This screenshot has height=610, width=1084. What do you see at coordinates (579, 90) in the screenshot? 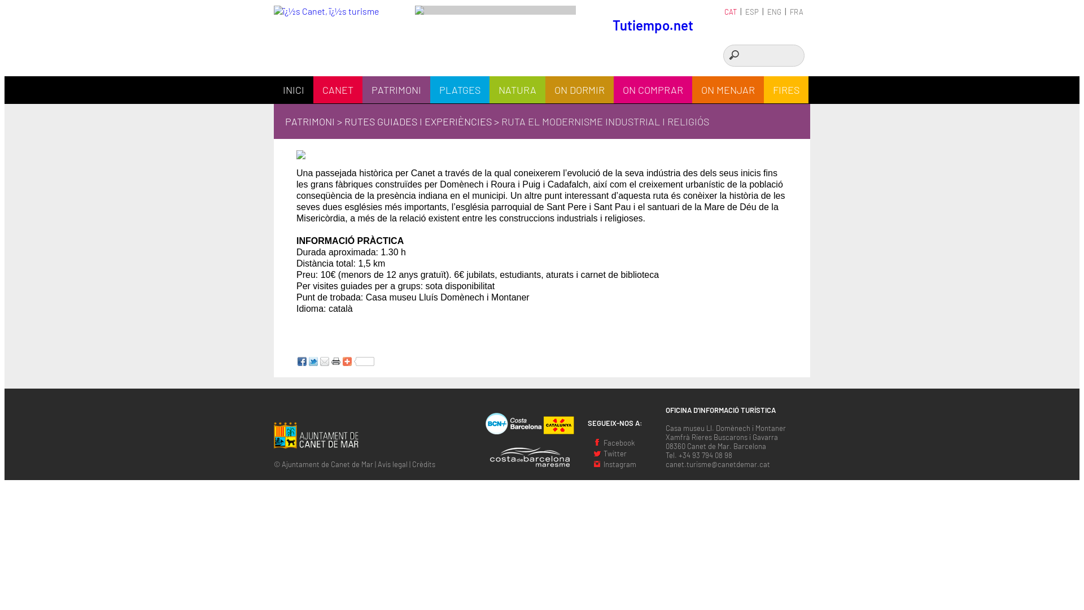
I see `ON DORMIR` at bounding box center [579, 90].